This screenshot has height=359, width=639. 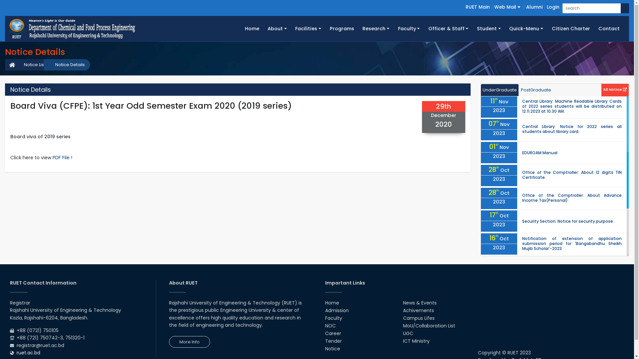 I want to click on PDF File !, so click(x=63, y=158).